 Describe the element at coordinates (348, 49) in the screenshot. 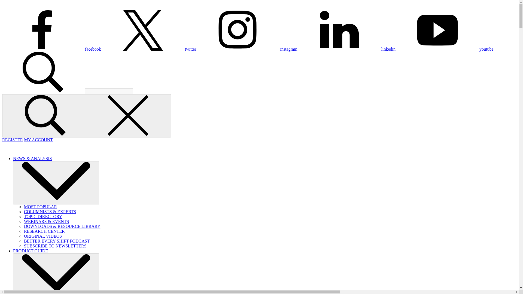

I see `linkedin` at that location.